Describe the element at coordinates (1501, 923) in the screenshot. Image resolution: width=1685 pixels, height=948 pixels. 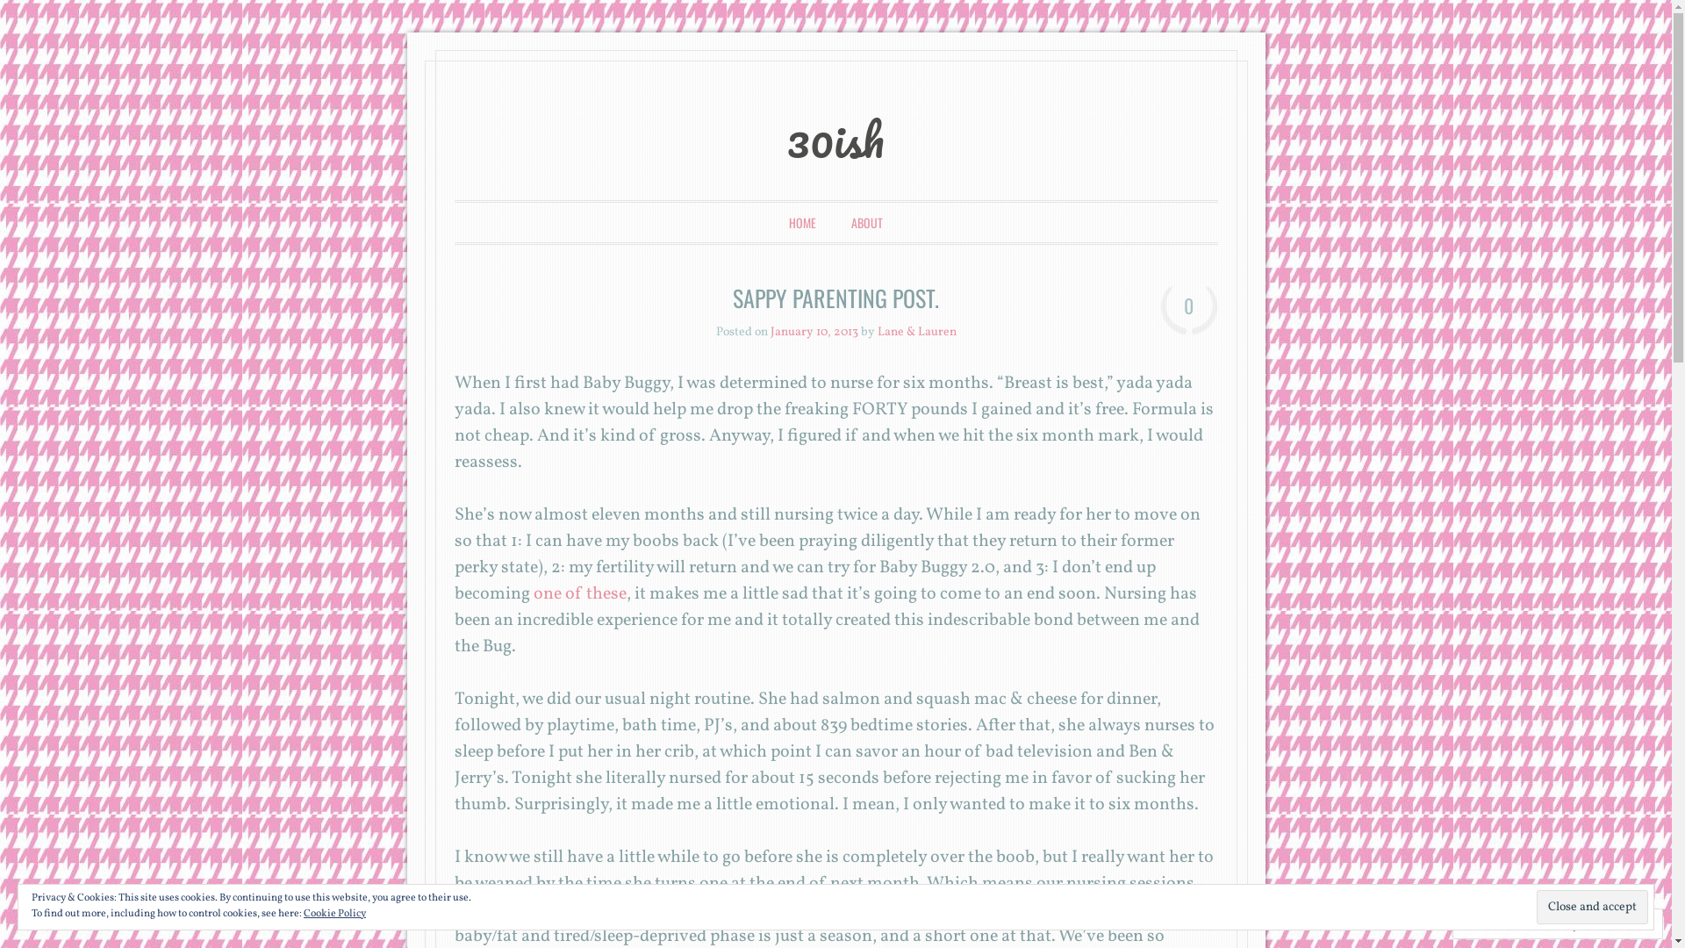
I see `Comment` at that location.